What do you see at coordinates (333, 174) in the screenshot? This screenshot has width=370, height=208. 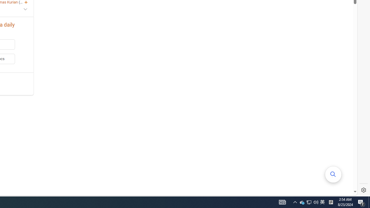 I see `AutomationID: mfa_root` at bounding box center [333, 174].